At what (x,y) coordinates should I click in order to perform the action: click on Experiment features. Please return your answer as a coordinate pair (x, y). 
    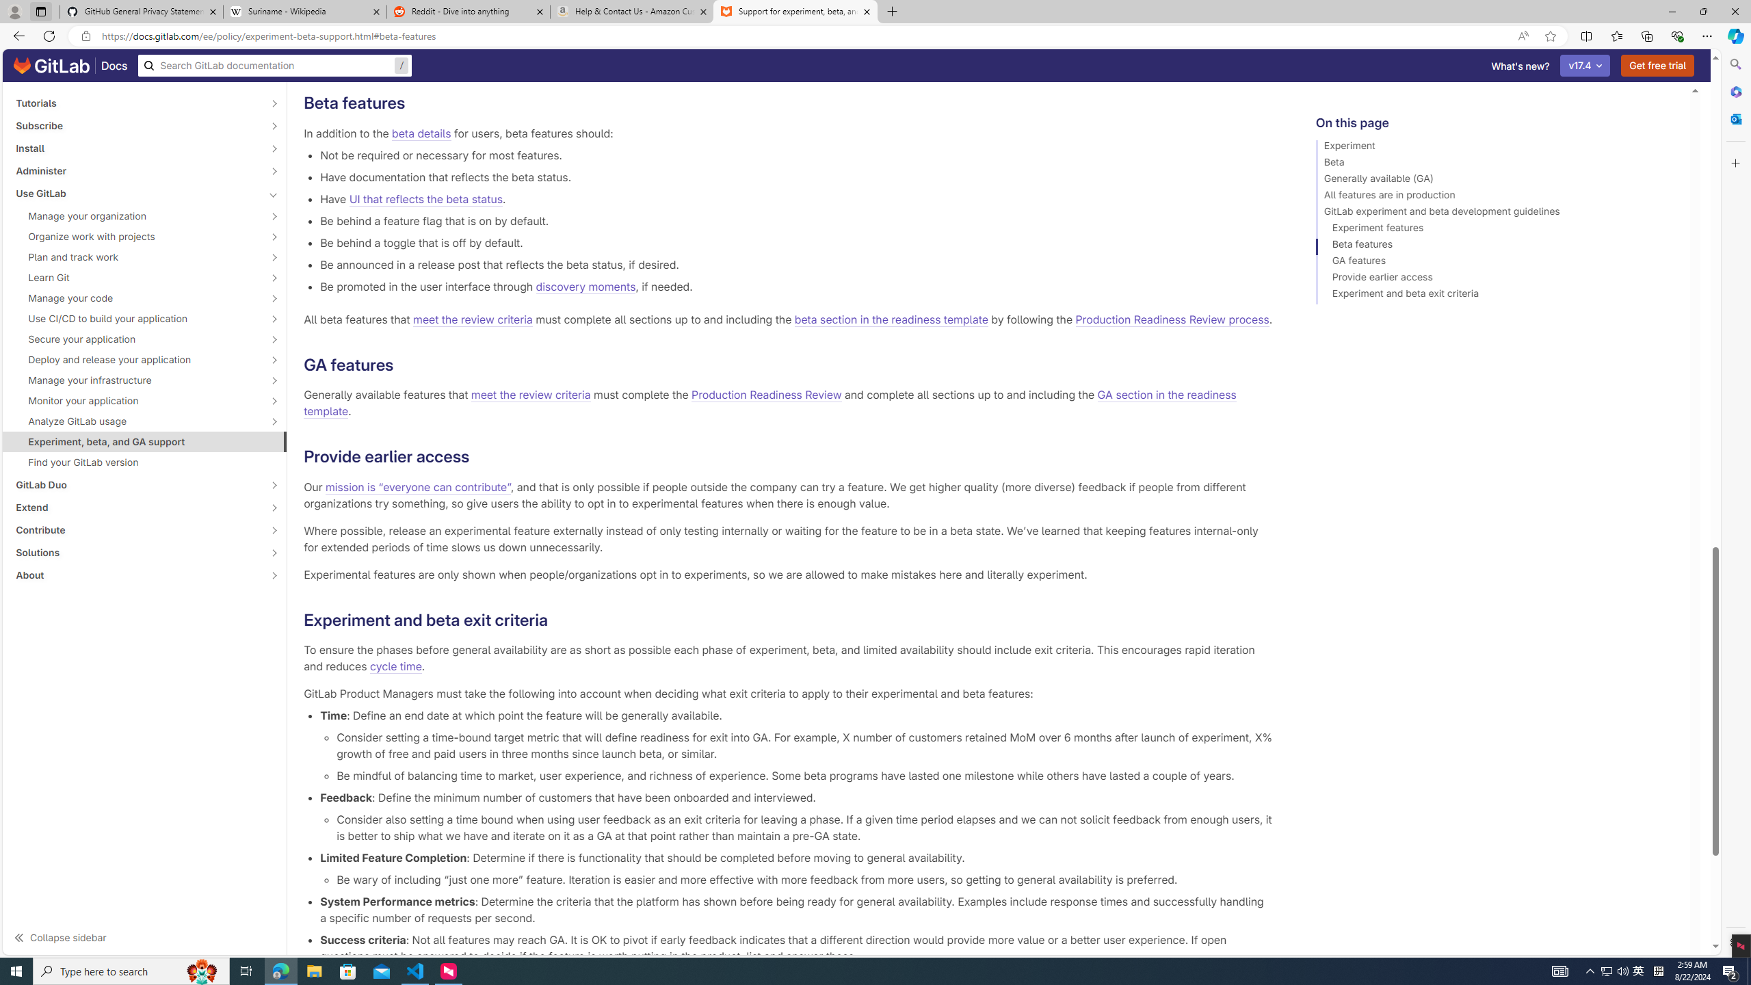
    Looking at the image, I should click on (1497, 230).